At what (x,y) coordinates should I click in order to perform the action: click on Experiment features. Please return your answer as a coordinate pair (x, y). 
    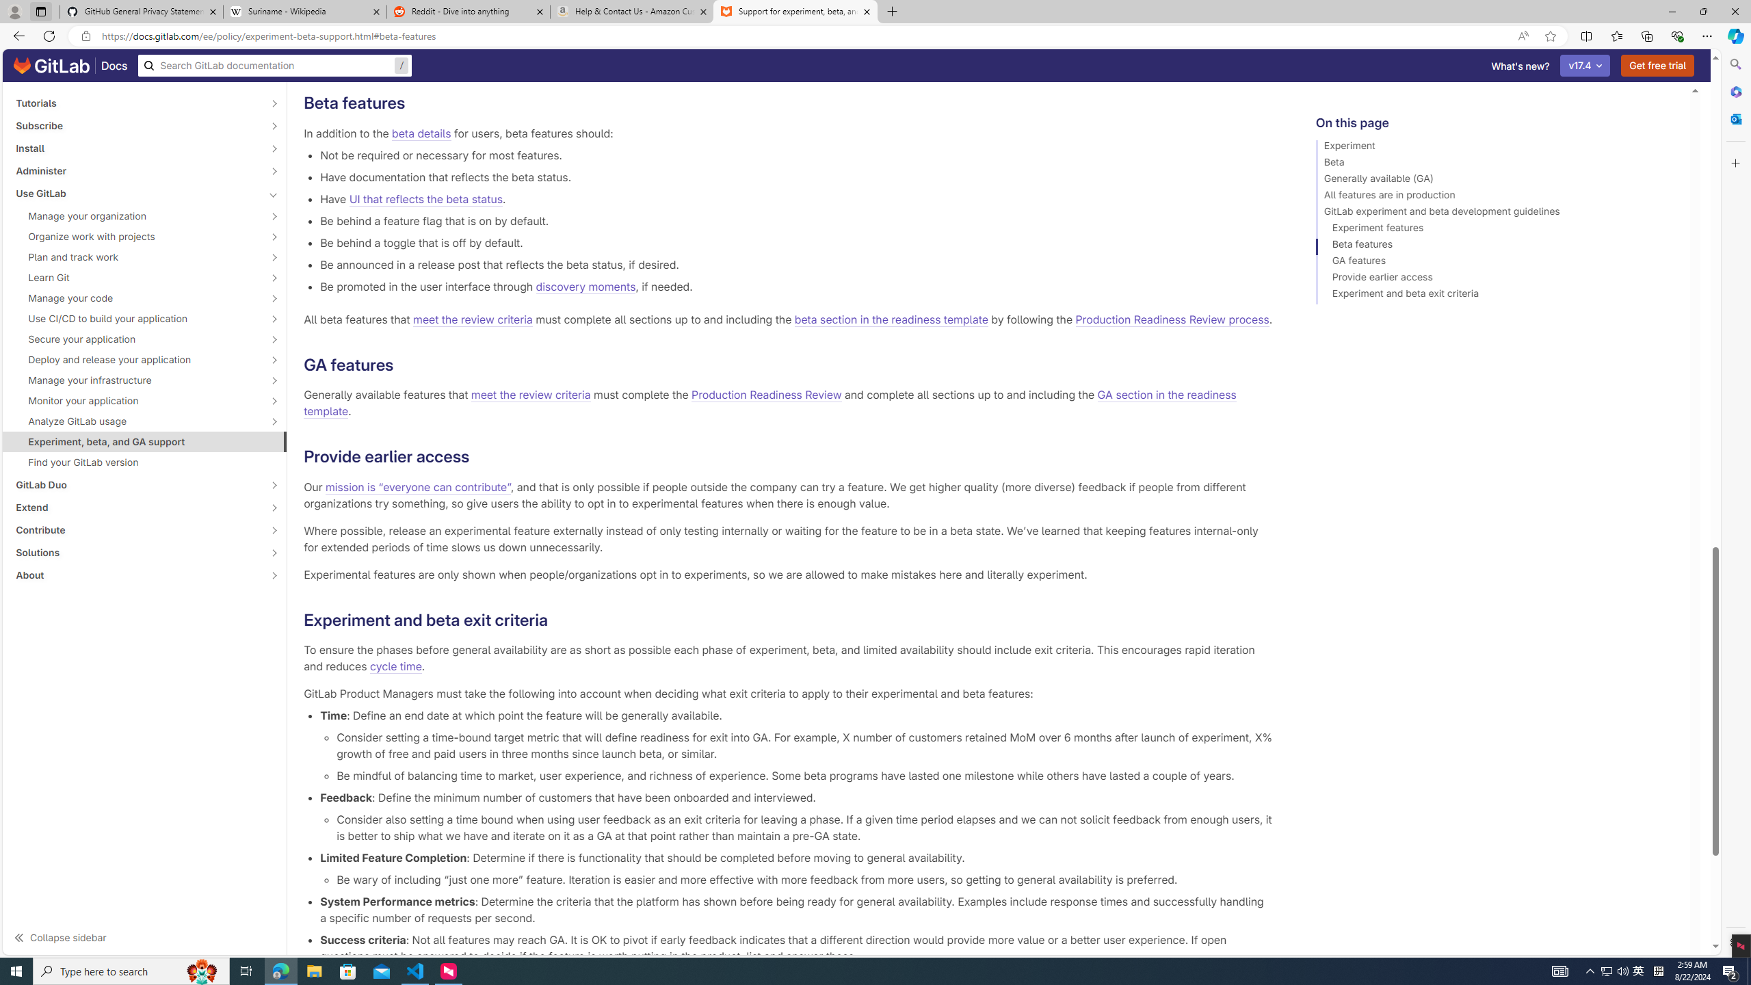
    Looking at the image, I should click on (1497, 230).